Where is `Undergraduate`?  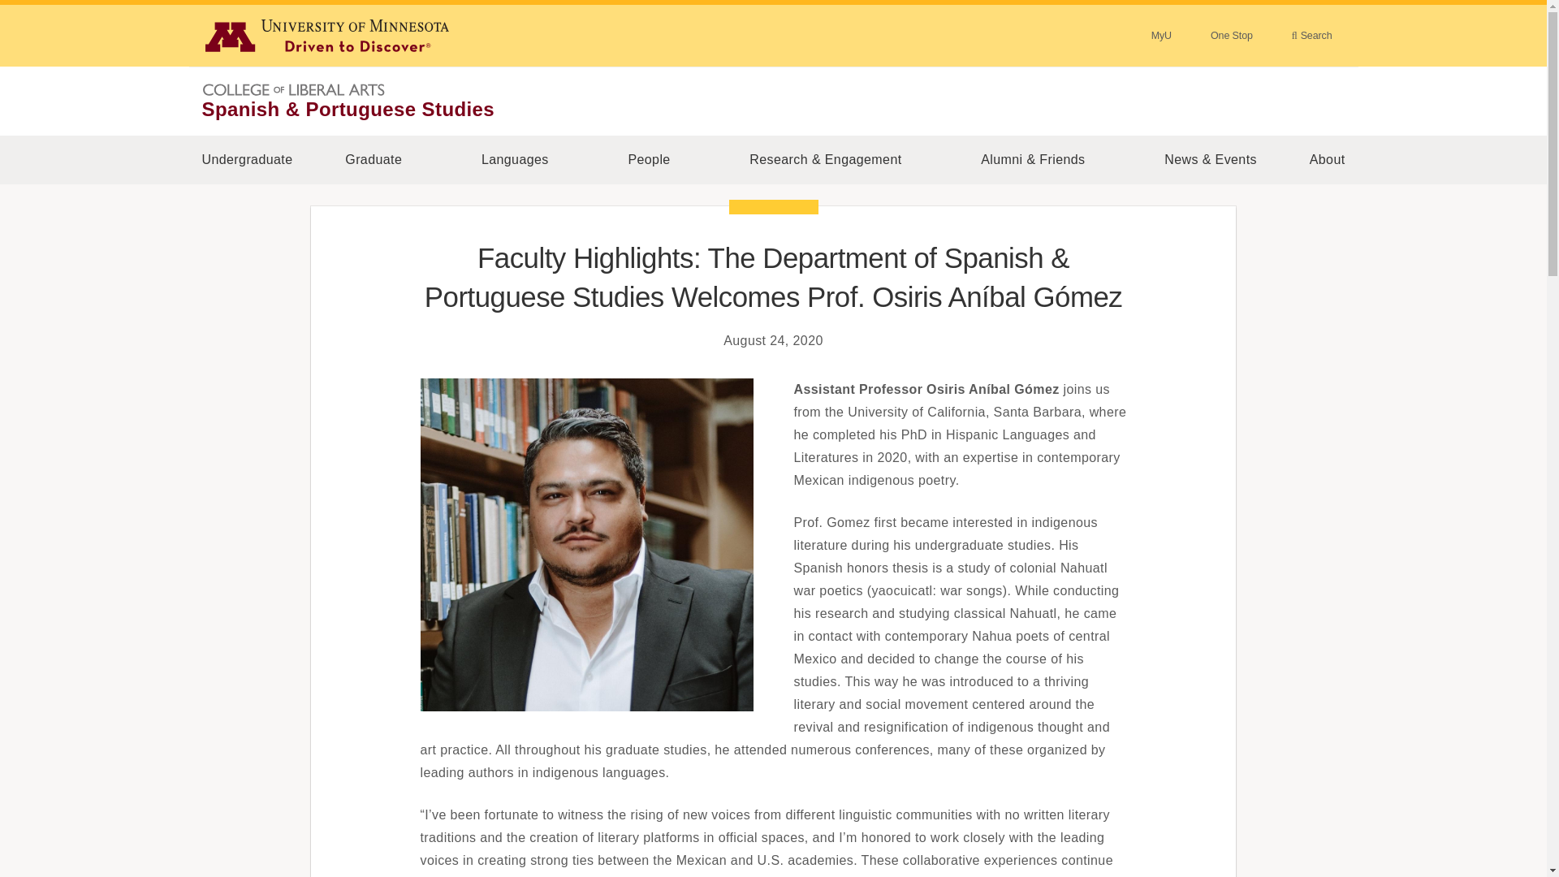
Undergraduate is located at coordinates (247, 159).